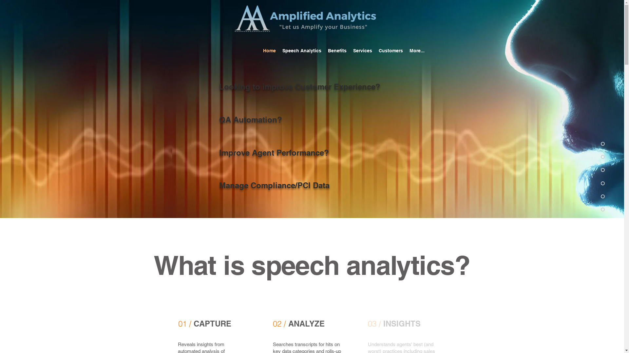  Describe the element at coordinates (391, 51) in the screenshot. I see `Customers` at that location.